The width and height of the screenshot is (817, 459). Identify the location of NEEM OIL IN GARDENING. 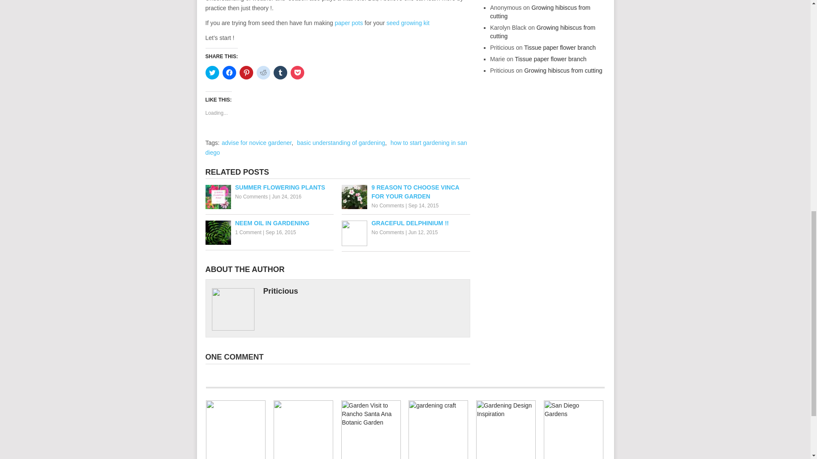
(269, 223).